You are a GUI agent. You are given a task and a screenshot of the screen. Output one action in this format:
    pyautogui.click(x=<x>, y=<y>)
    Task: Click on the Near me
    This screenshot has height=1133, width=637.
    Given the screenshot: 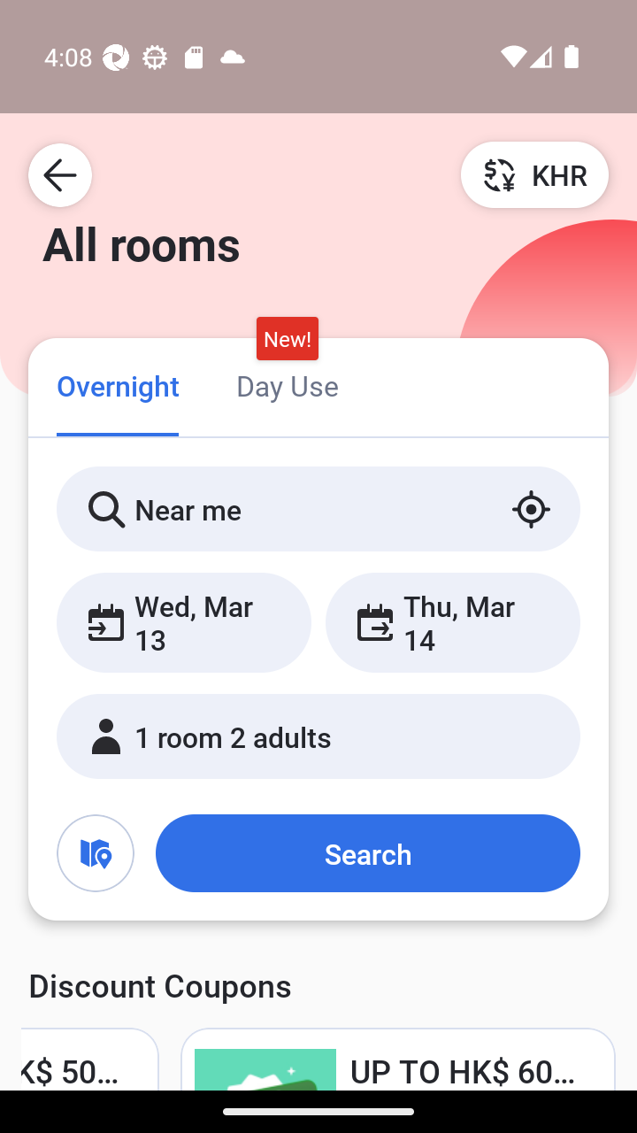 What is the action you would take?
    pyautogui.click(x=318, y=509)
    